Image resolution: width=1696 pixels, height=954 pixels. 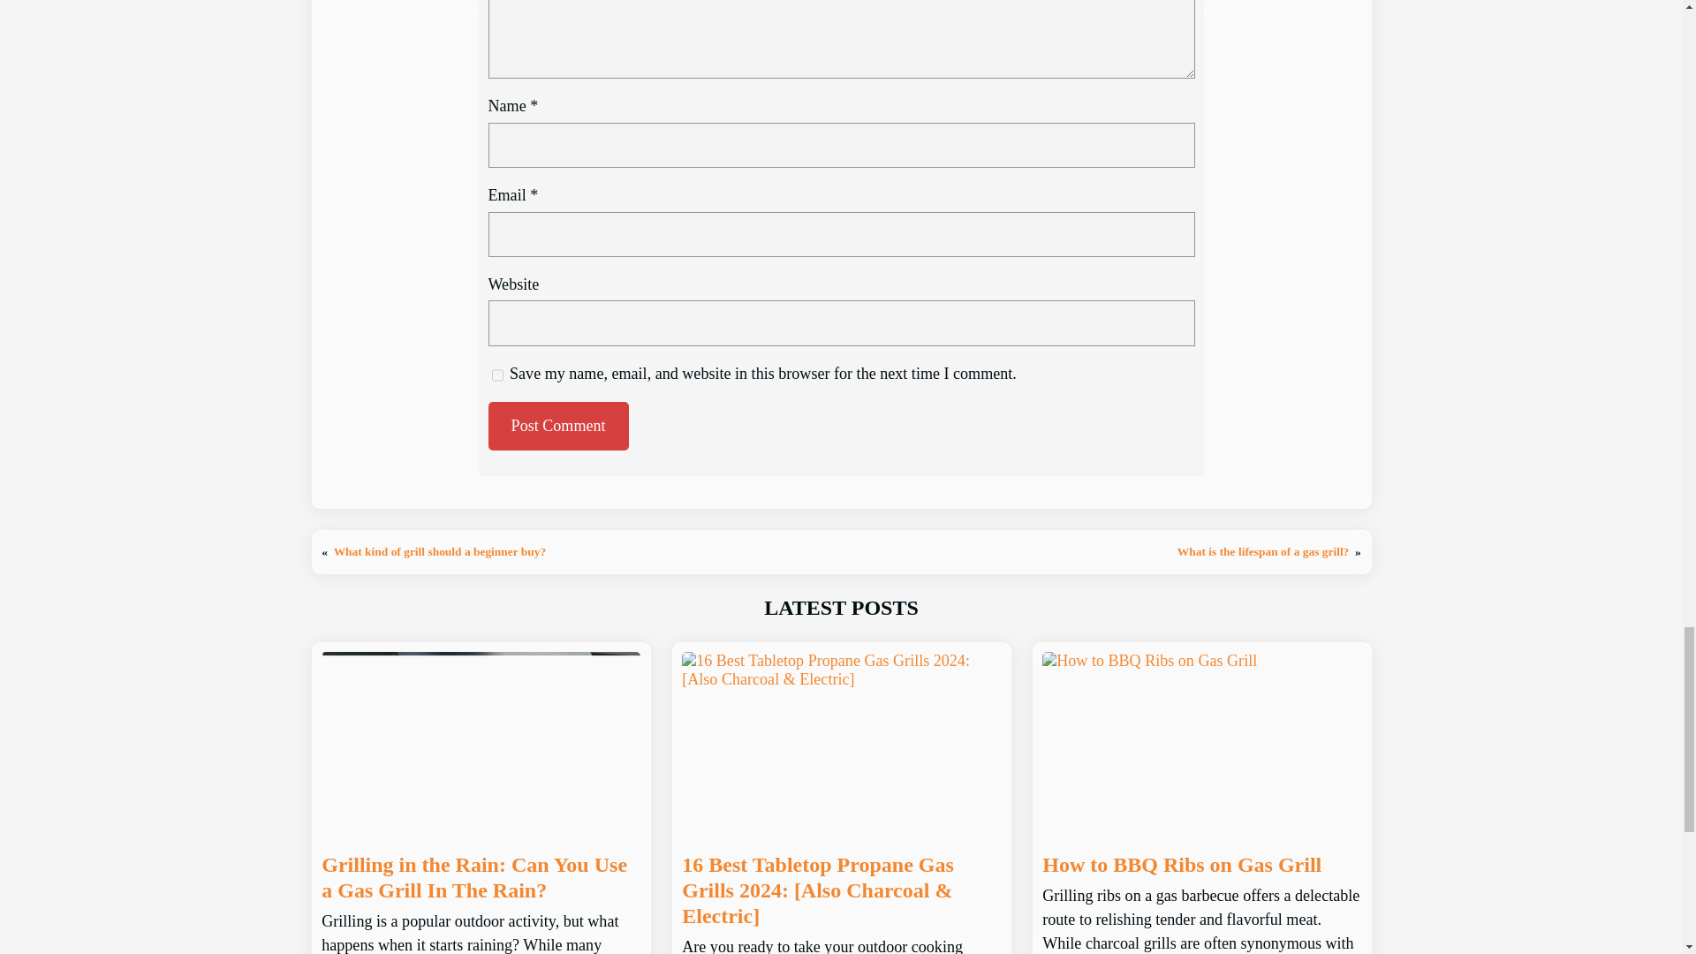 I want to click on How to BBQ Ribs on Gas Grill, so click(x=1182, y=865).